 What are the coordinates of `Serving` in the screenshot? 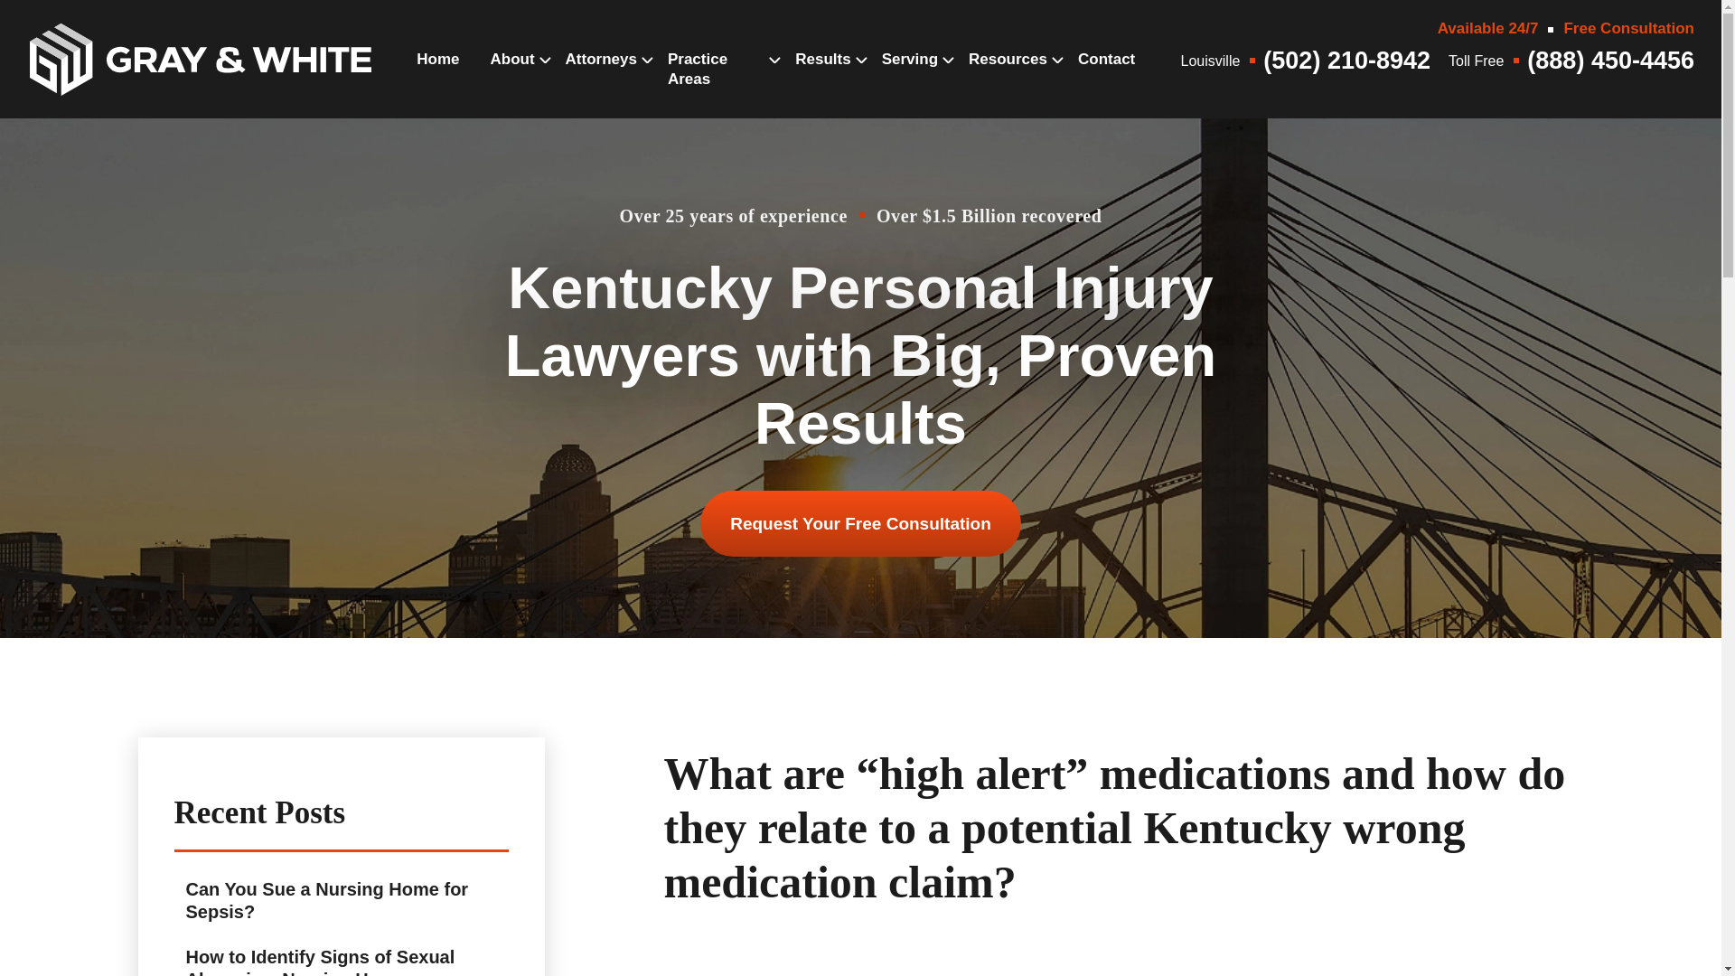 It's located at (909, 78).